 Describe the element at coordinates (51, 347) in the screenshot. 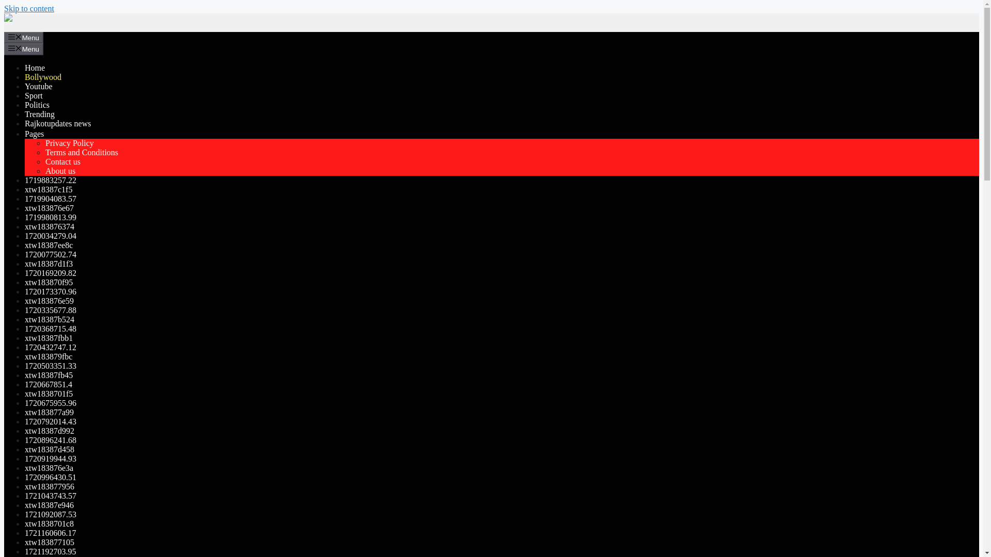

I see `1720432747.12` at that location.